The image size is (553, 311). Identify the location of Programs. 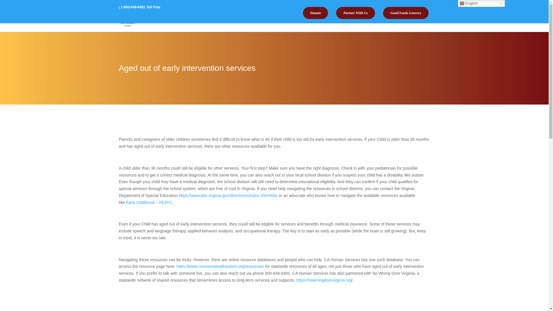
(283, 25).